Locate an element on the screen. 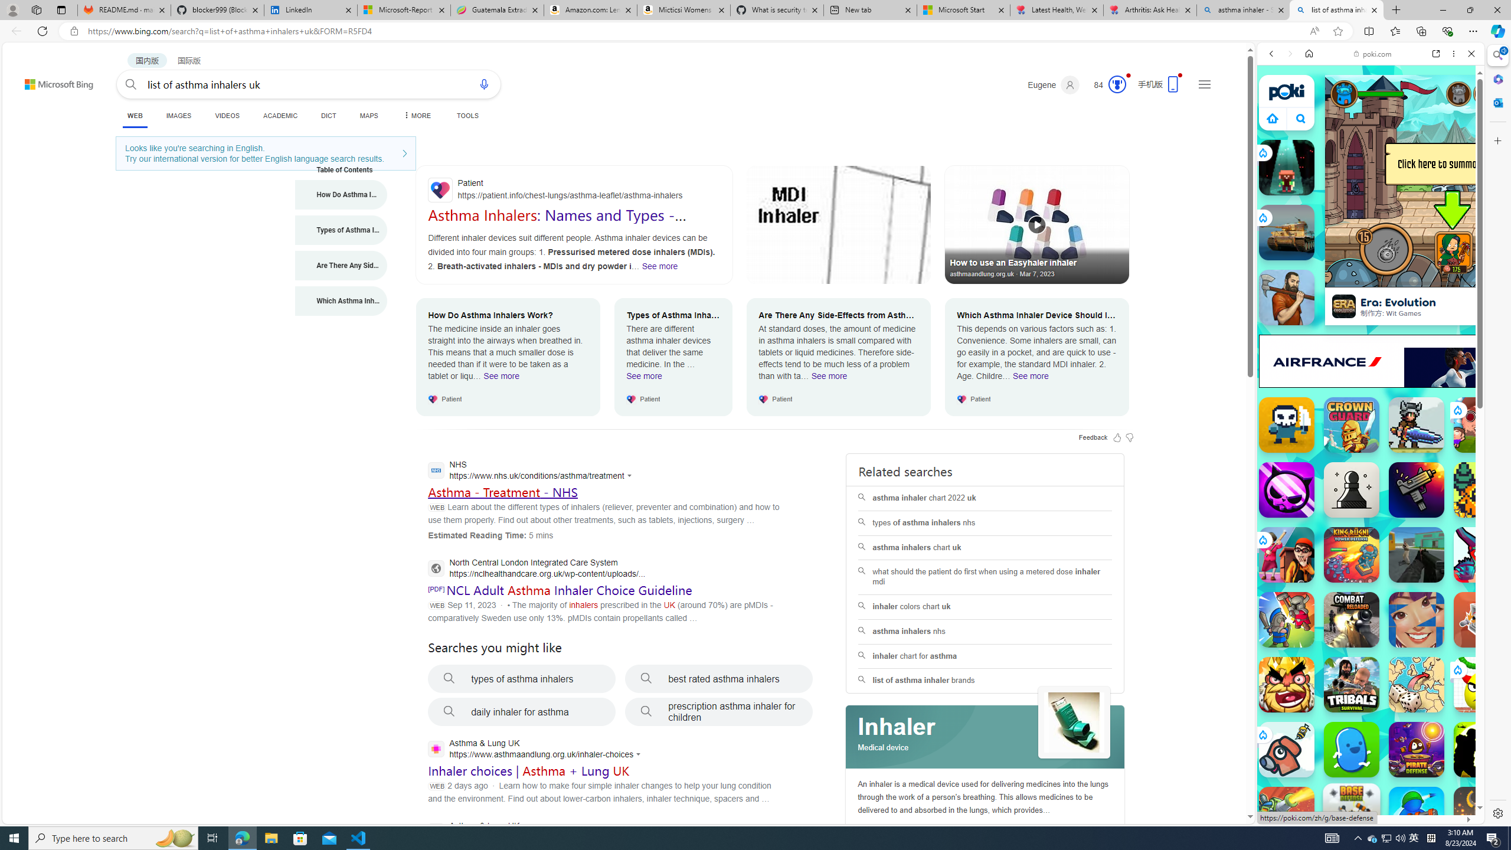 This screenshot has height=850, width=1511. Poki - Free Online Games - Play Now! is located at coordinates (1366, 182).